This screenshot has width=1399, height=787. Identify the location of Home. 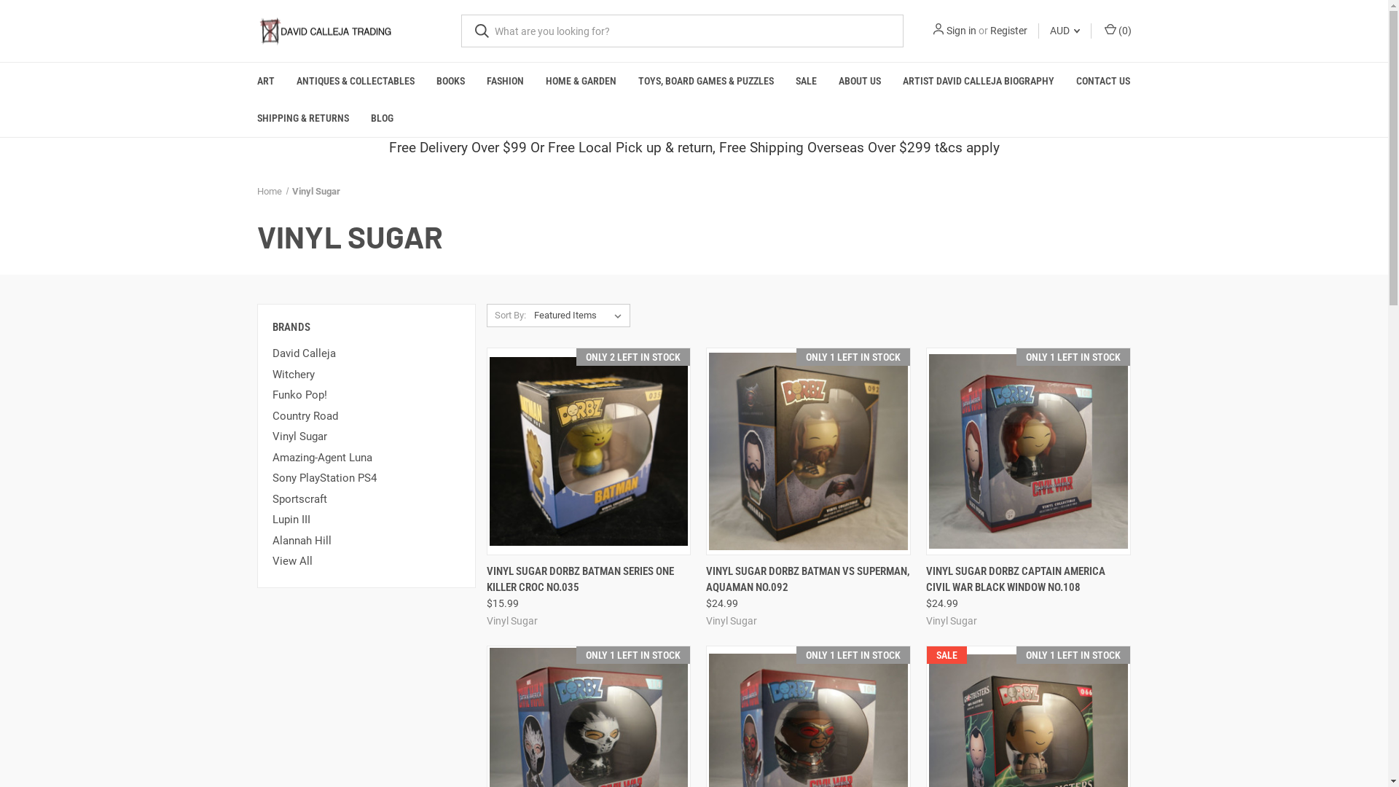
(269, 191).